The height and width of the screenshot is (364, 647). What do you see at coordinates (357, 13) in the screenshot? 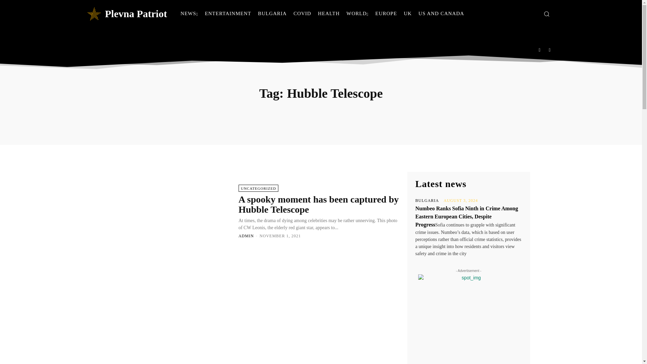
I see `WORLD` at bounding box center [357, 13].